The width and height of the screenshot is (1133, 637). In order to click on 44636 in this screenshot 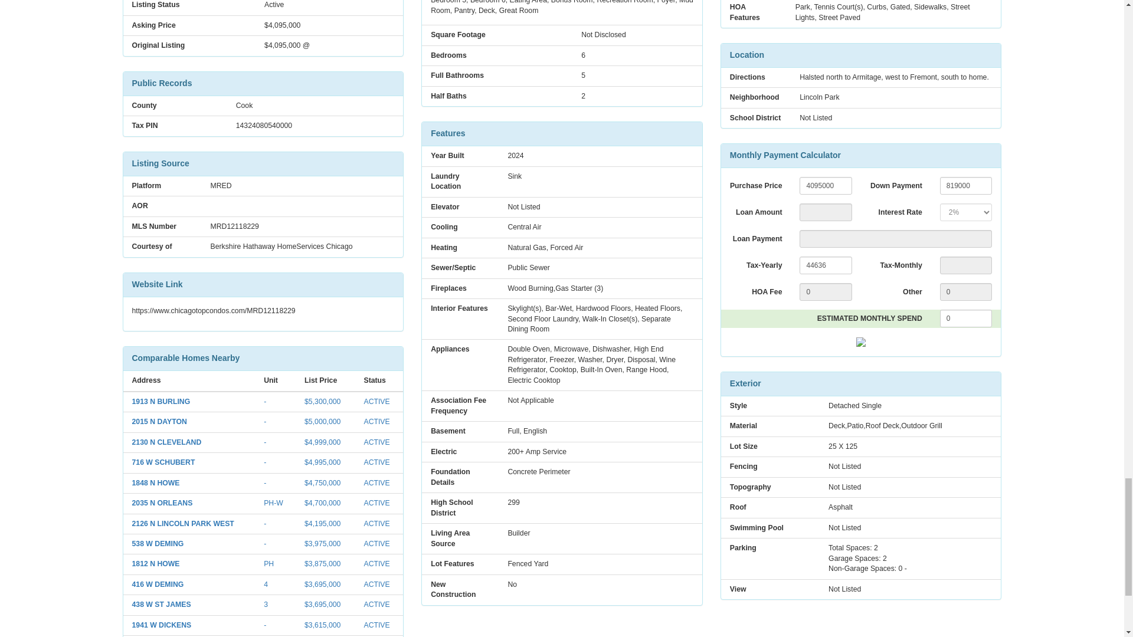, I will do `click(826, 265)`.